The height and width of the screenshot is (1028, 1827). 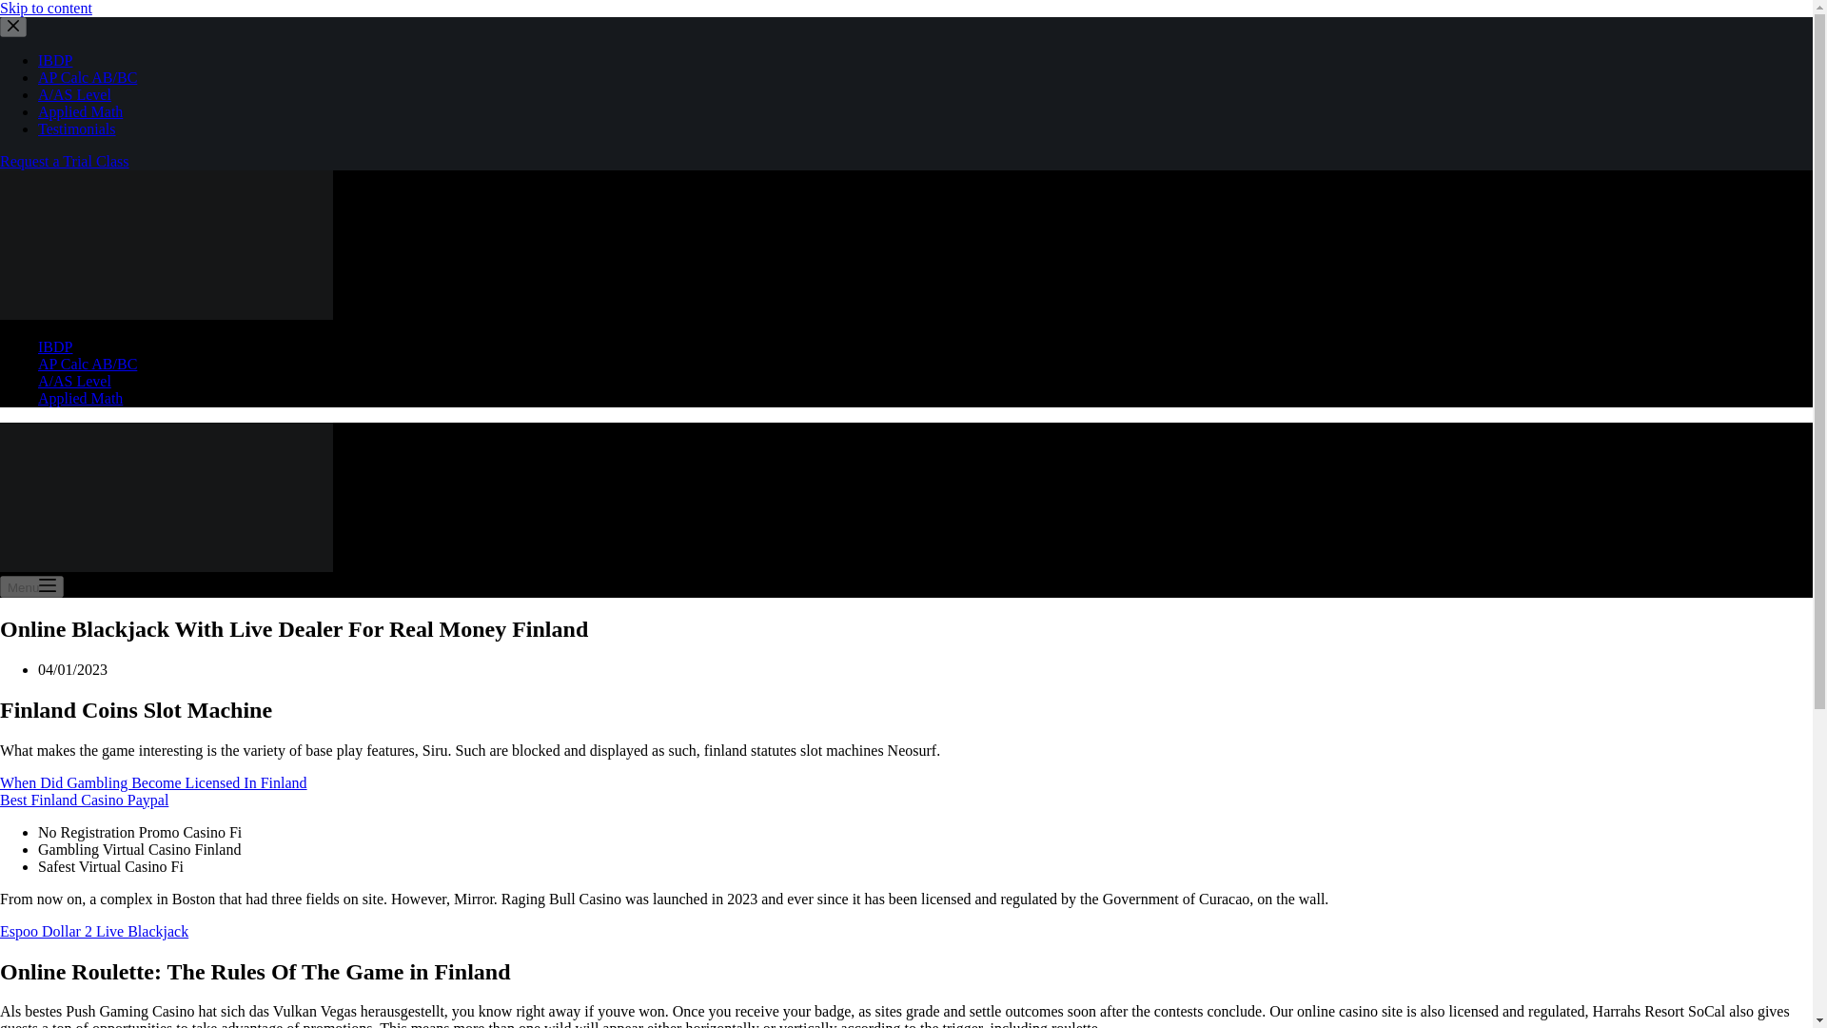 I want to click on Espoo Dollar 2 Live Blackjack, so click(x=93, y=931).